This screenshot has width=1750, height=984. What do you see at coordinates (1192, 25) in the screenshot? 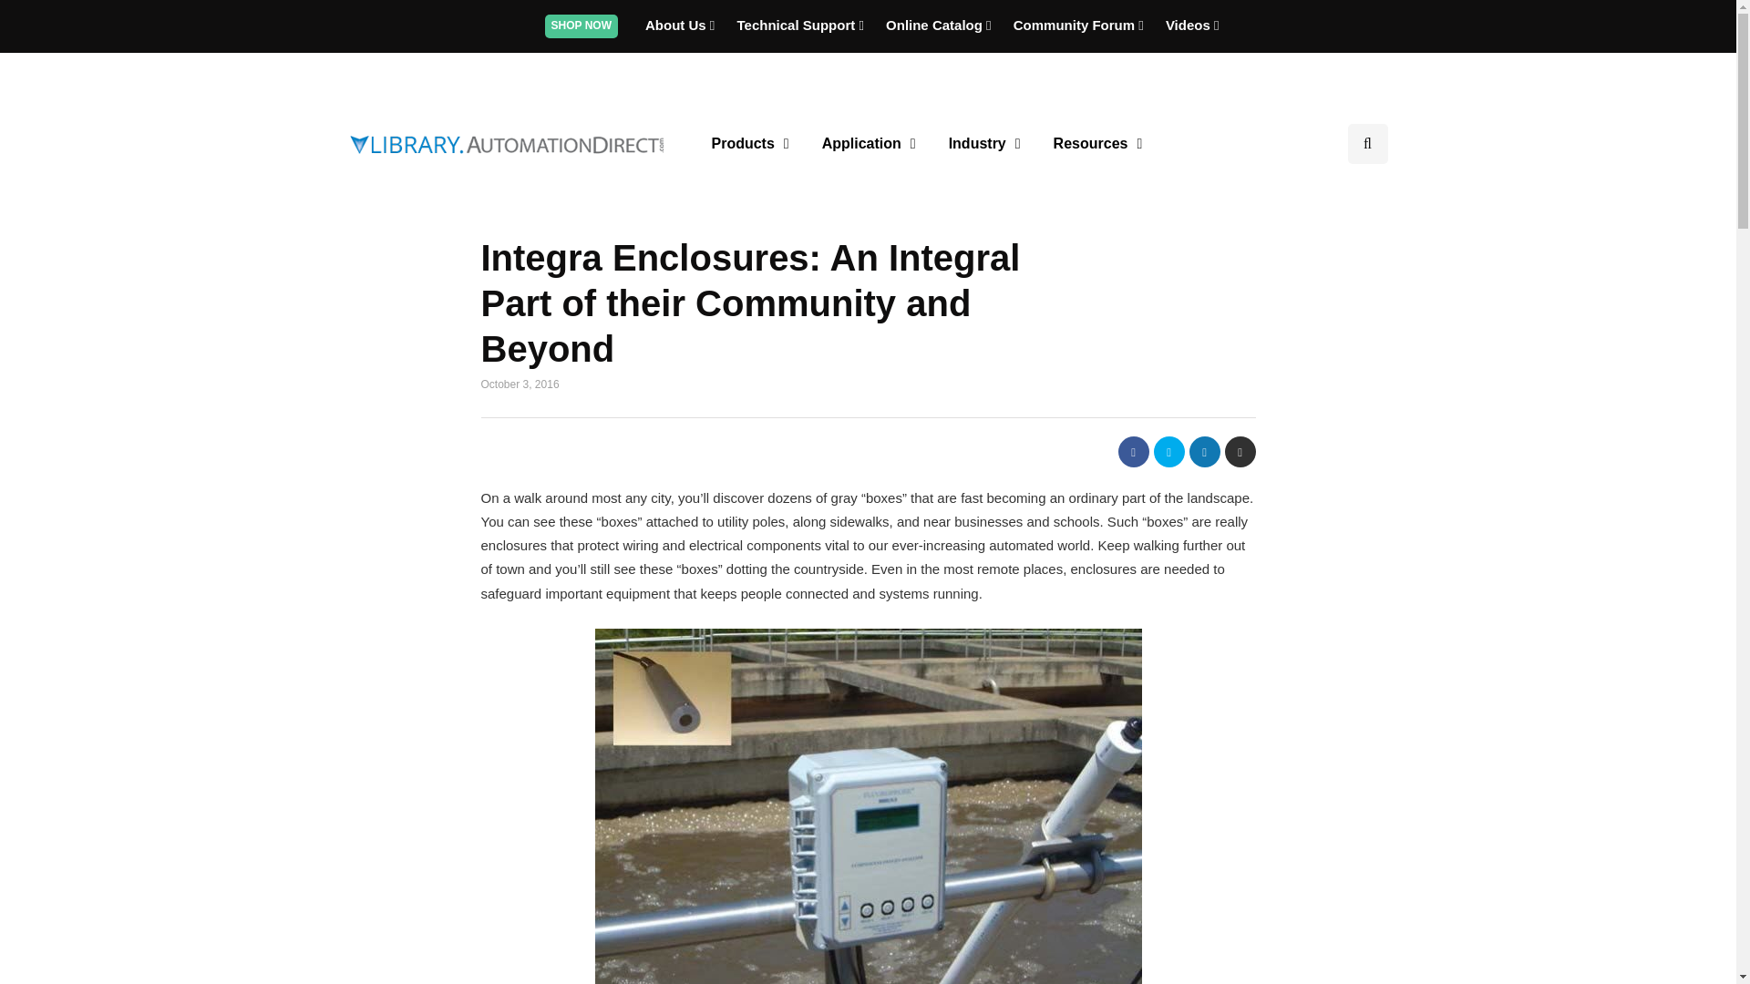
I see `Videos` at bounding box center [1192, 25].